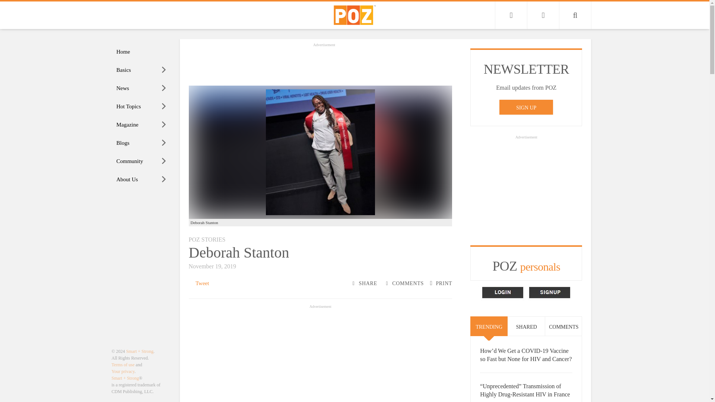  Describe the element at coordinates (320, 356) in the screenshot. I see `3rd party ad content` at that location.